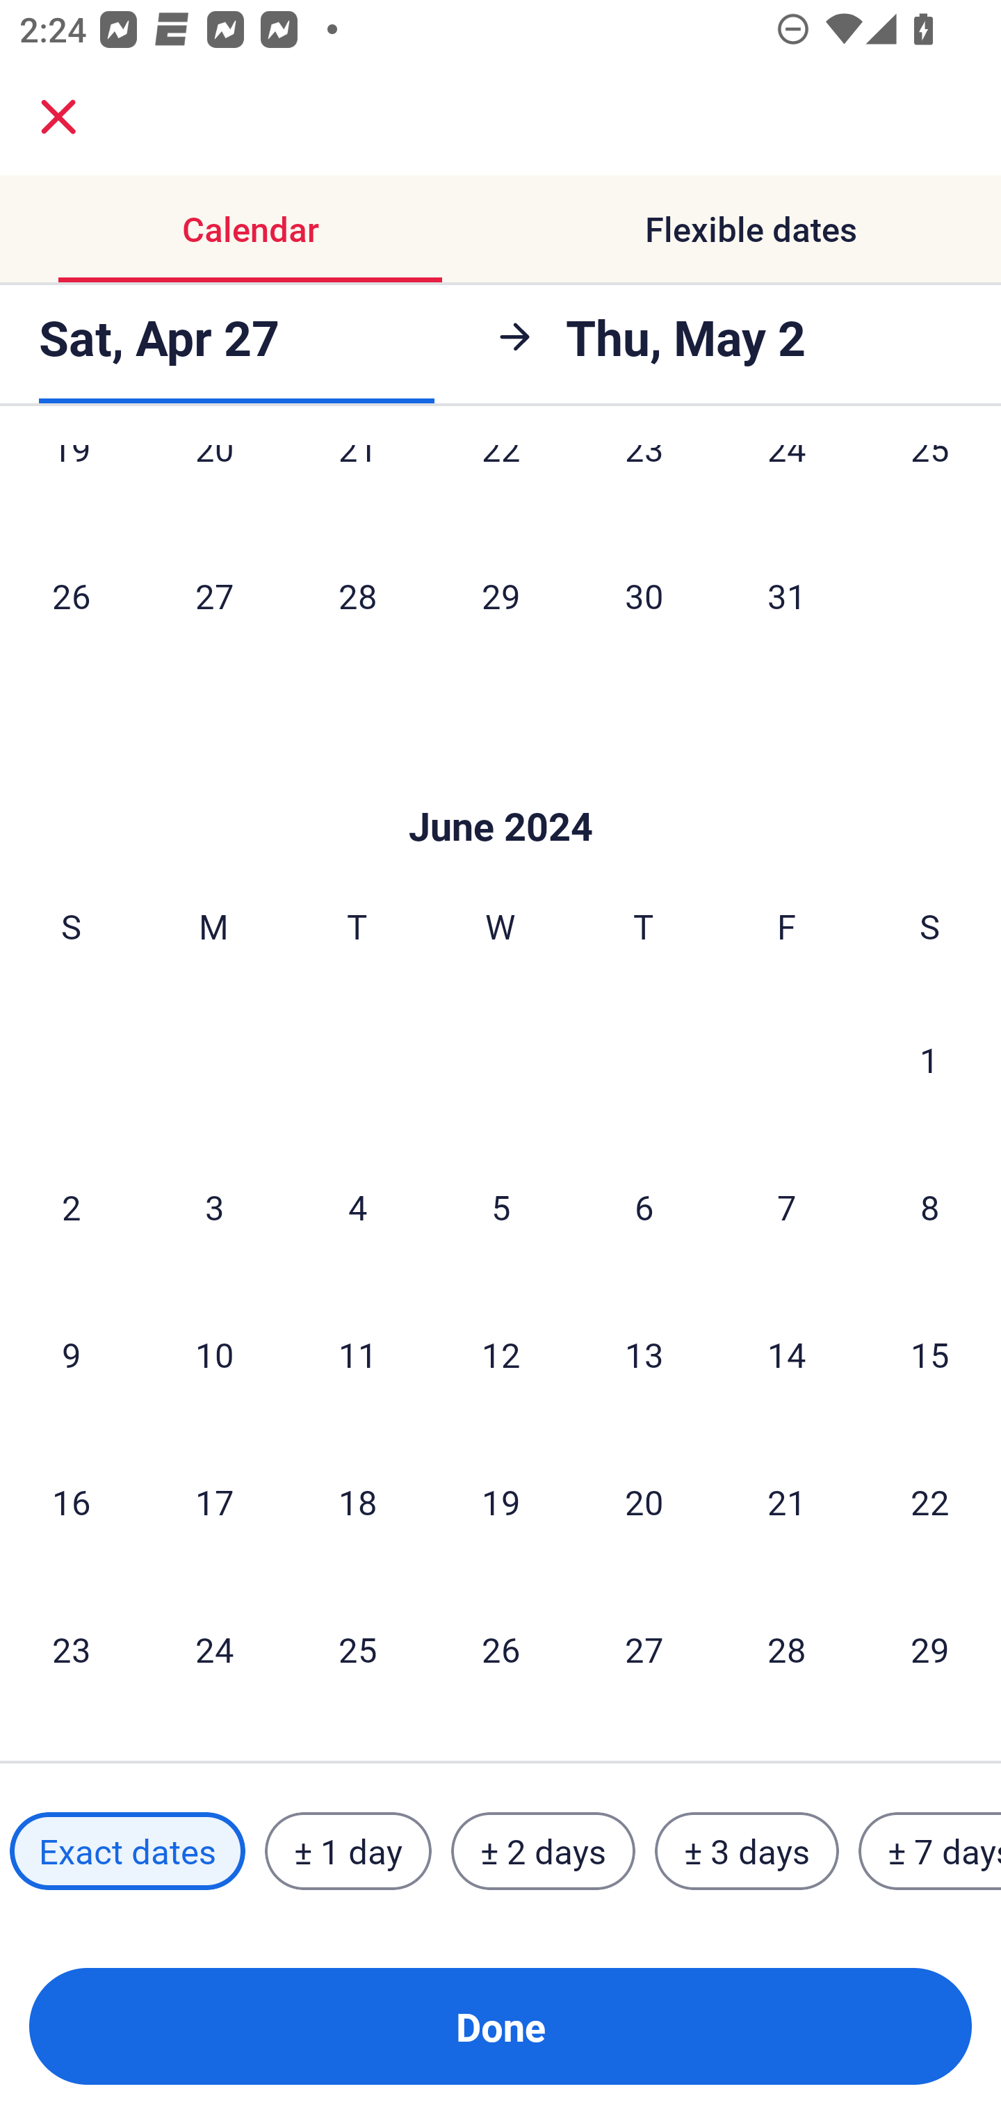 This screenshot has height=2114, width=1001. What do you see at coordinates (500, 1207) in the screenshot?
I see `5 Wednesday, June 5, 2024` at bounding box center [500, 1207].